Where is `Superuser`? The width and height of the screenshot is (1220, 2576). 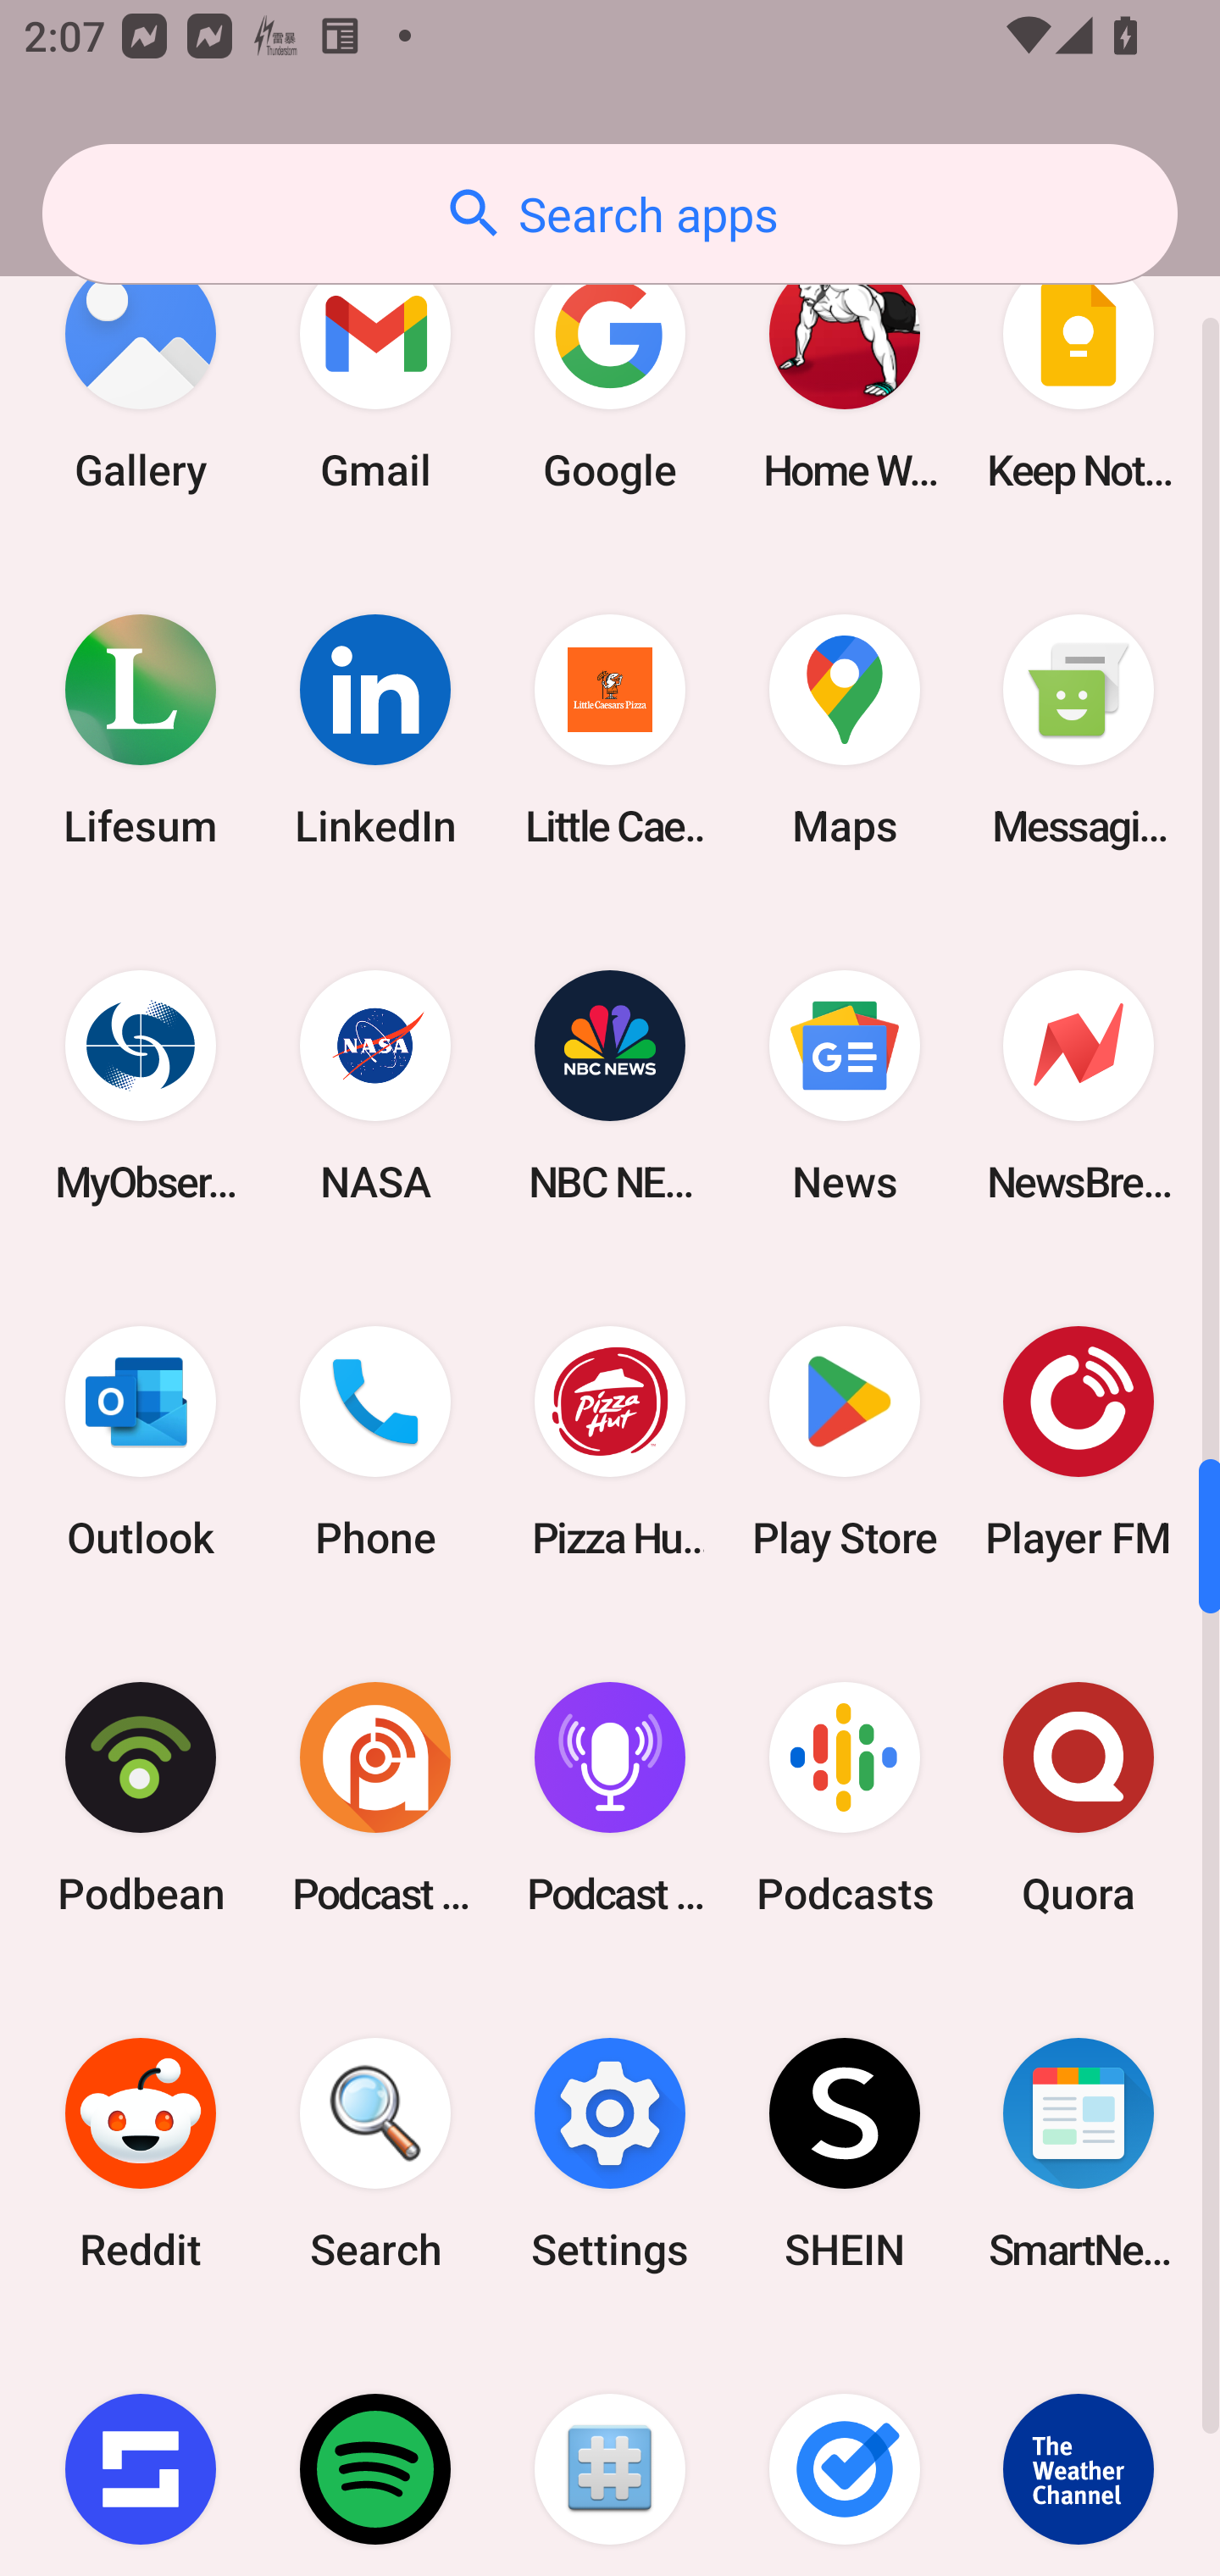 Superuser is located at coordinates (610, 2454).